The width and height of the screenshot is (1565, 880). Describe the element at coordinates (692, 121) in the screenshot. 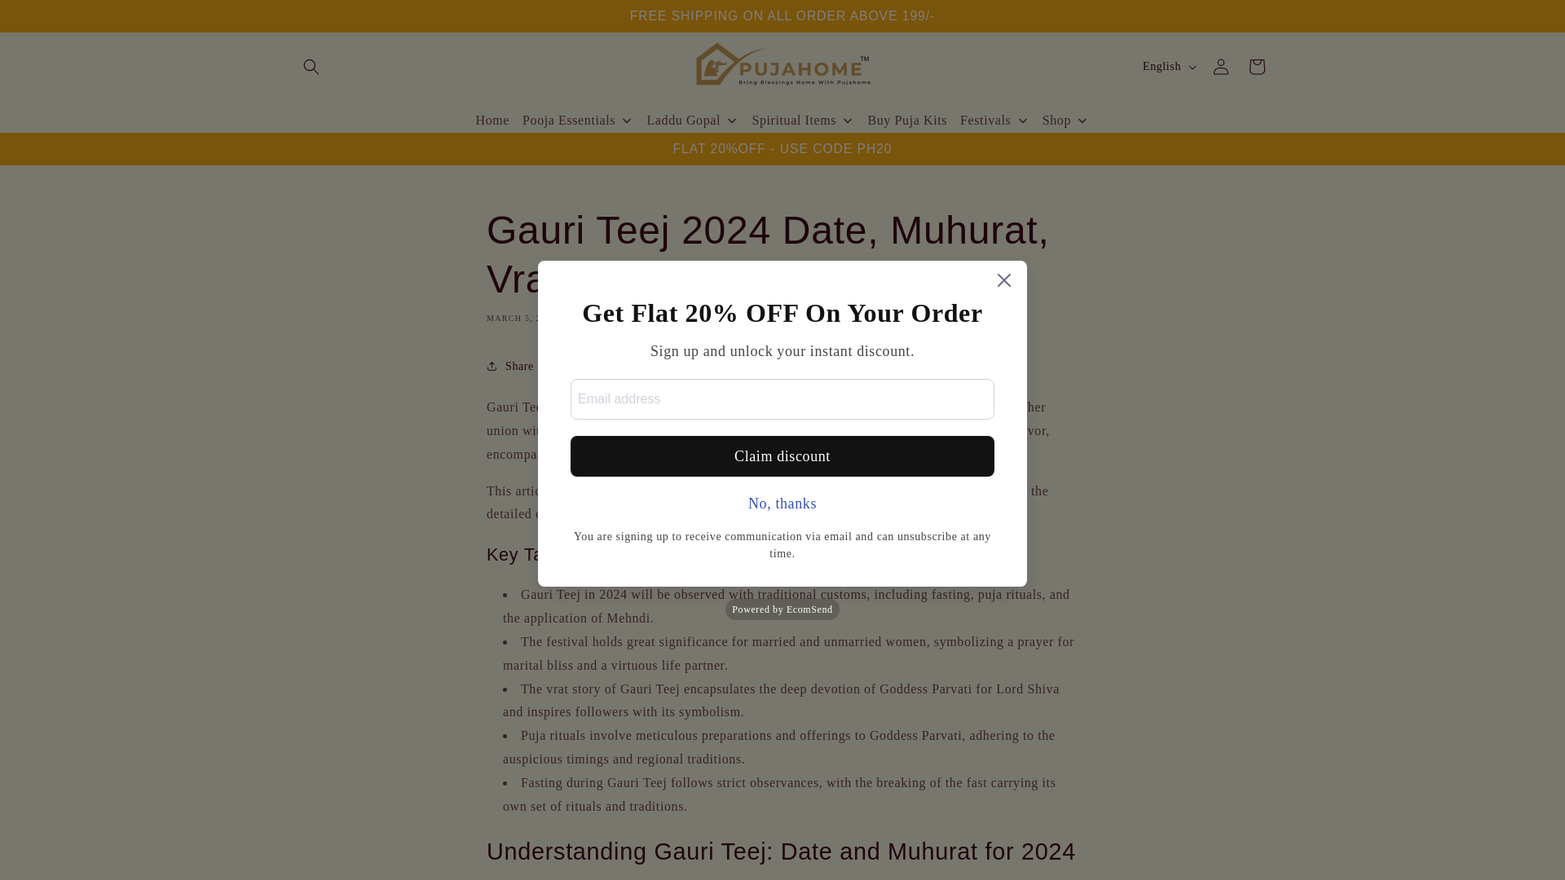

I see `Laddu Gopal` at that location.